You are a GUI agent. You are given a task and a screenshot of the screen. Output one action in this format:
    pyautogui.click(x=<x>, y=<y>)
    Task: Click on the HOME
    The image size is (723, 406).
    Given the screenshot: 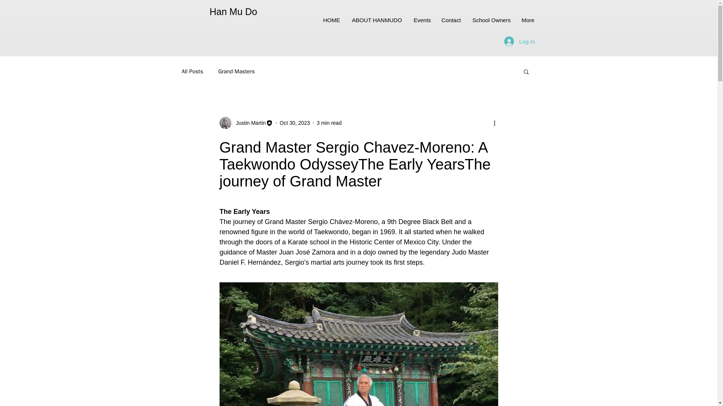 What is the action you would take?
    pyautogui.click(x=331, y=20)
    